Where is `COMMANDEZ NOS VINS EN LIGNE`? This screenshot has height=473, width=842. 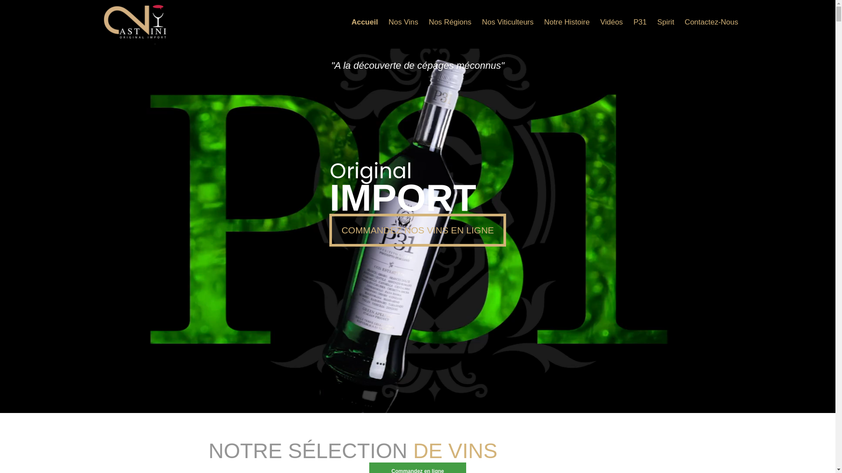
COMMANDEZ NOS VINS EN LIGNE is located at coordinates (417, 230).